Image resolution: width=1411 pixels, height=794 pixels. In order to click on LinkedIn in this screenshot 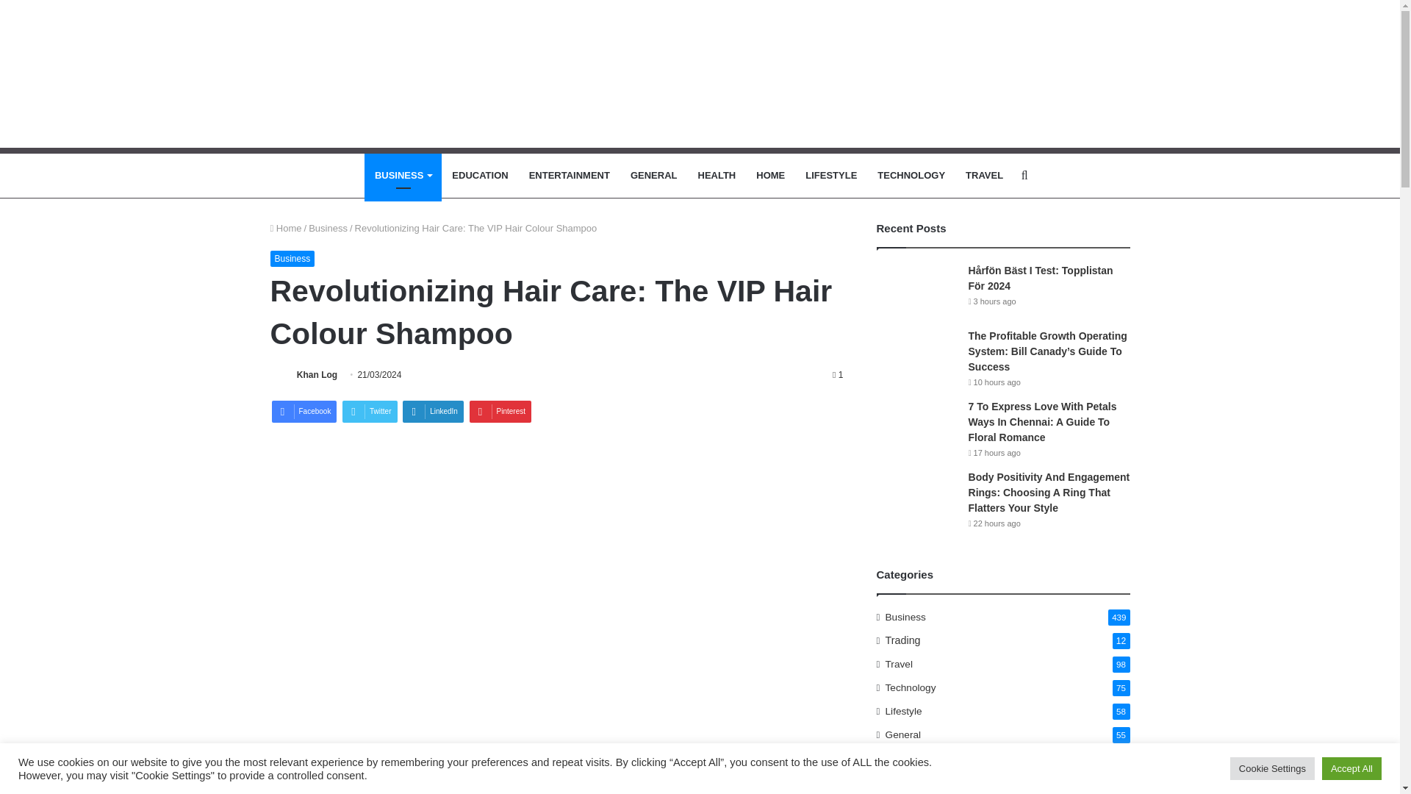, I will do `click(433, 412)`.